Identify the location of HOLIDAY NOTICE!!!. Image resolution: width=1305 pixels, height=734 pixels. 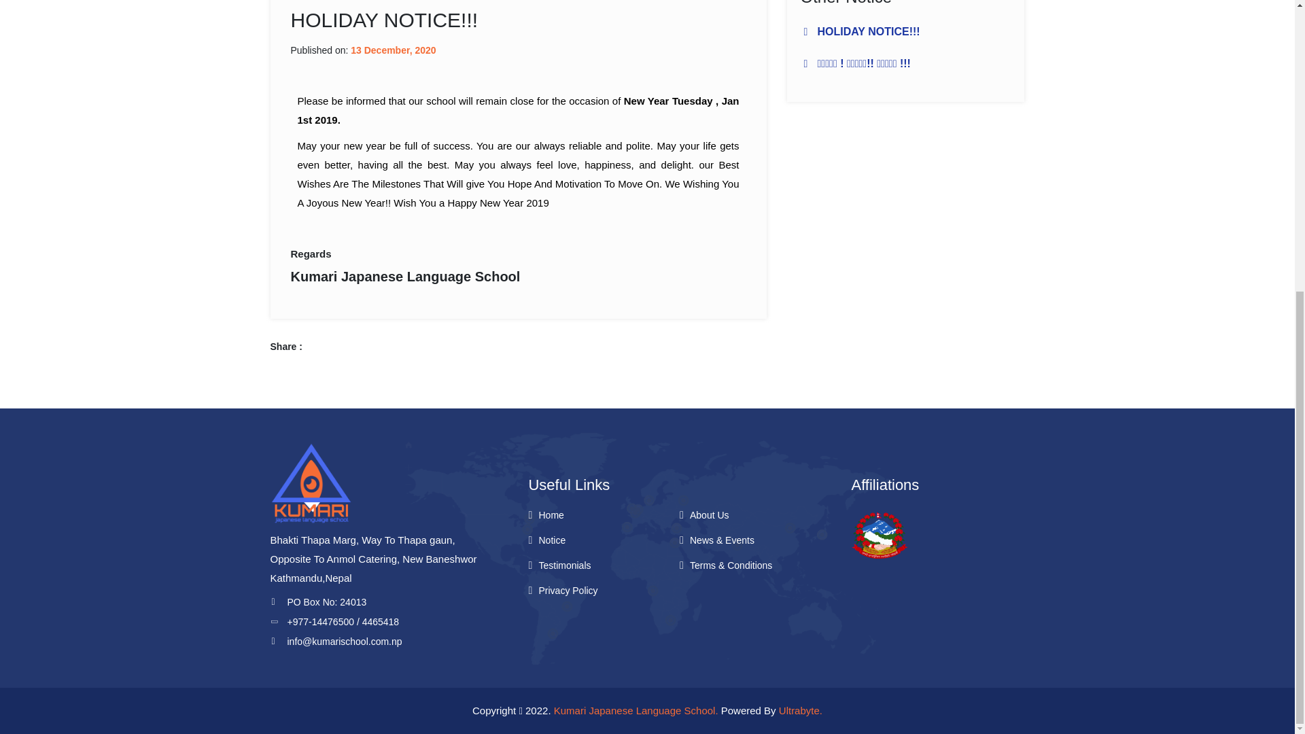
(868, 31).